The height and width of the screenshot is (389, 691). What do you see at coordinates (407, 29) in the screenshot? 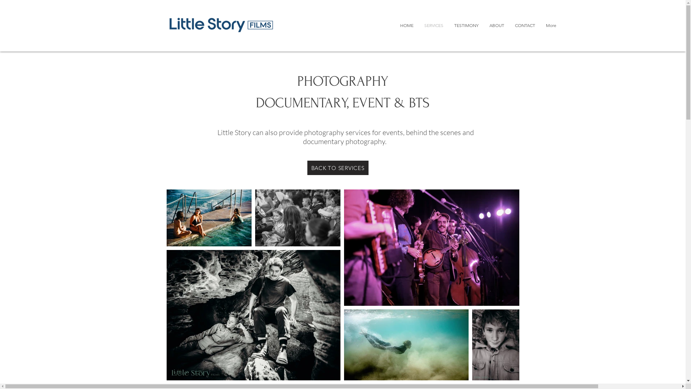
I see `HOME` at bounding box center [407, 29].